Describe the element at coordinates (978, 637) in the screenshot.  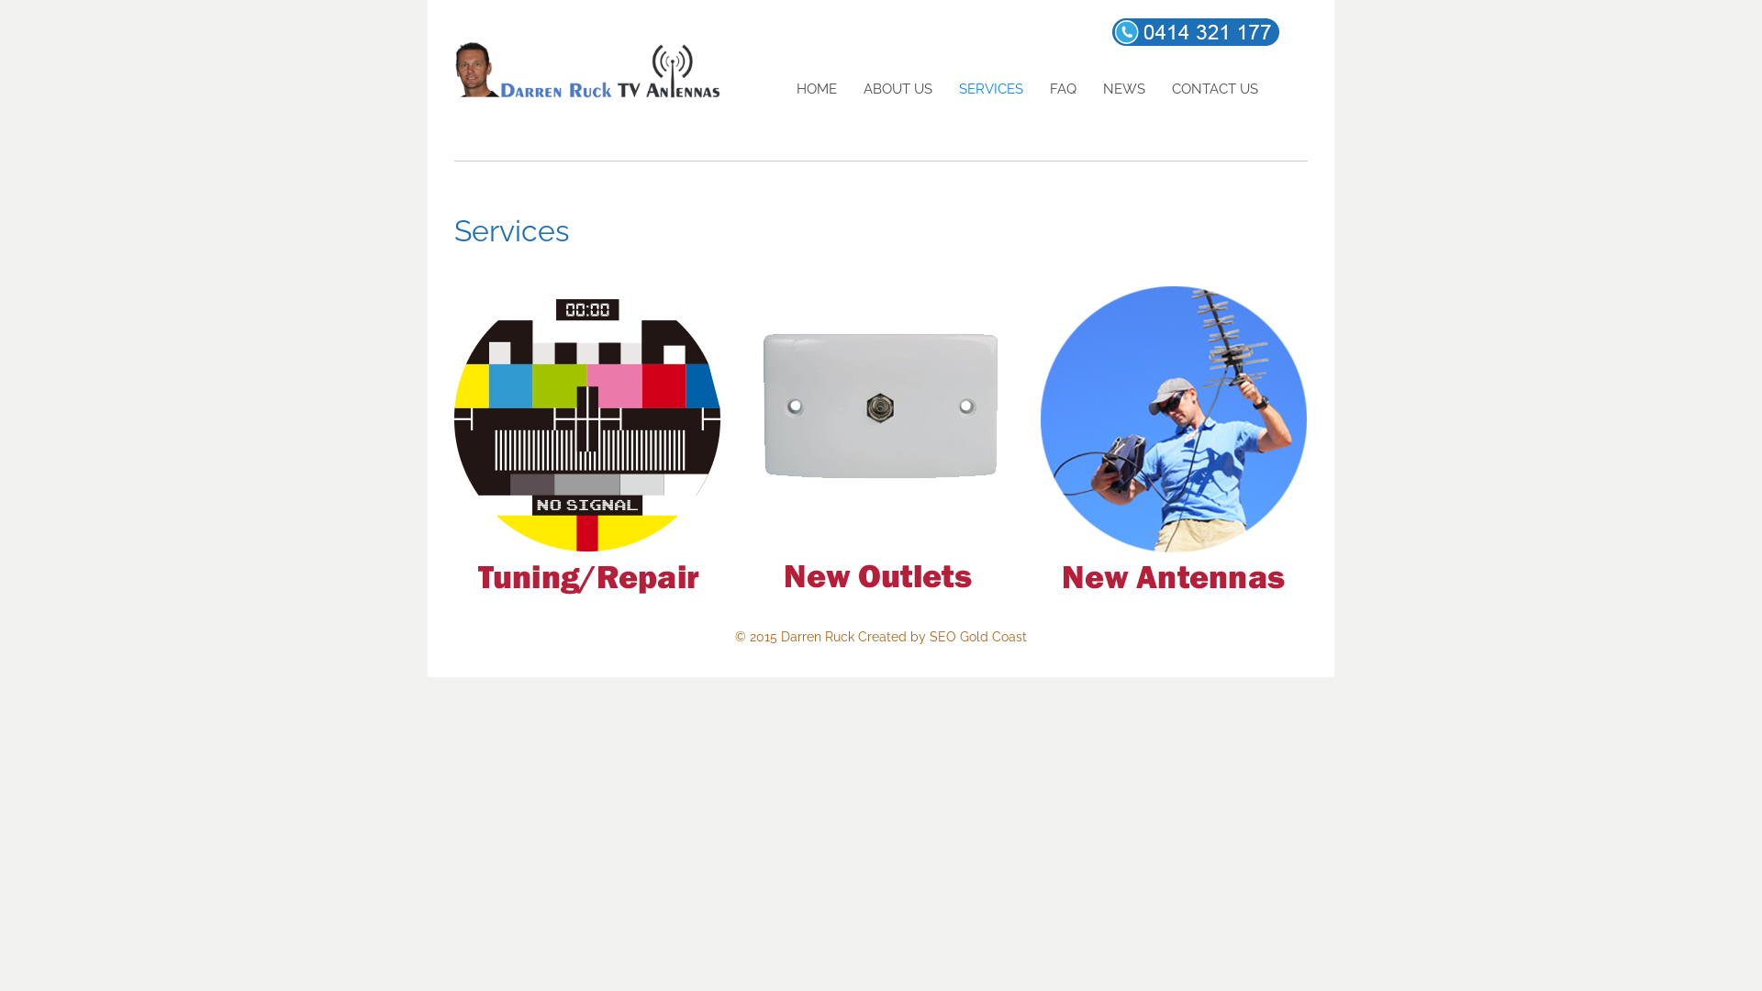
I see `SEO Gold Coast` at that location.